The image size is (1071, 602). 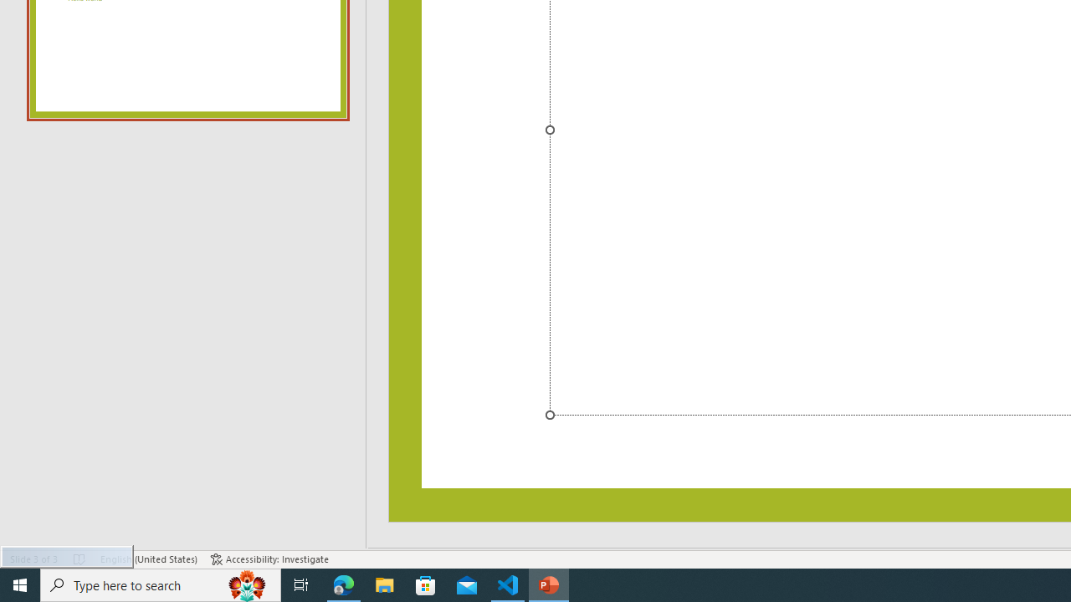 What do you see at coordinates (80, 559) in the screenshot?
I see `Spell Check No Errors` at bounding box center [80, 559].